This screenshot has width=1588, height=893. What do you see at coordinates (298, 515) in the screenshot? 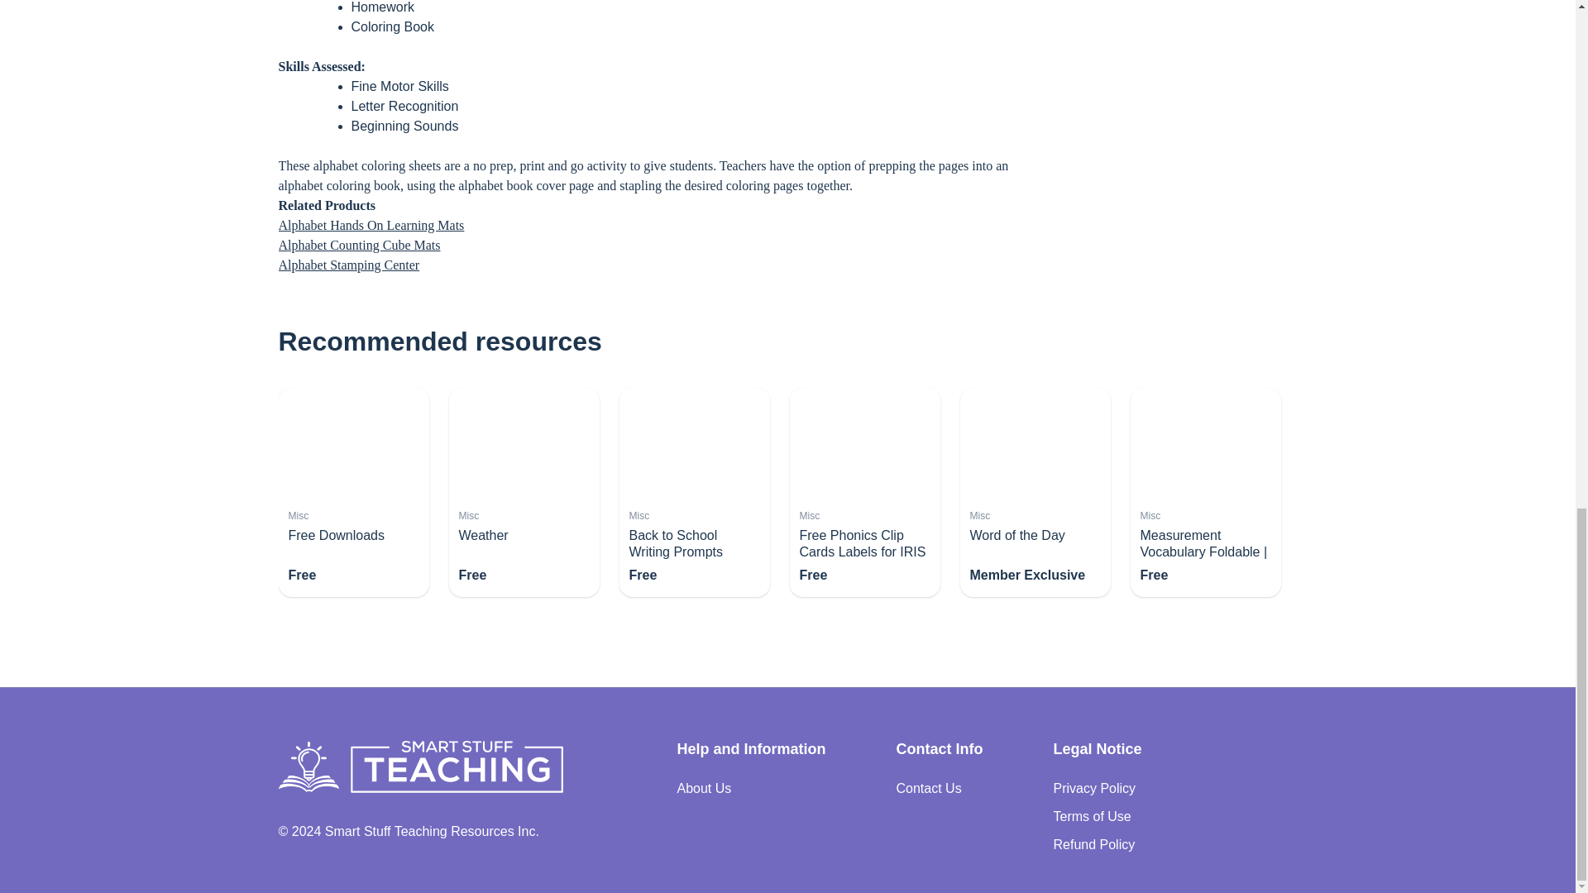
I see `Misc` at bounding box center [298, 515].